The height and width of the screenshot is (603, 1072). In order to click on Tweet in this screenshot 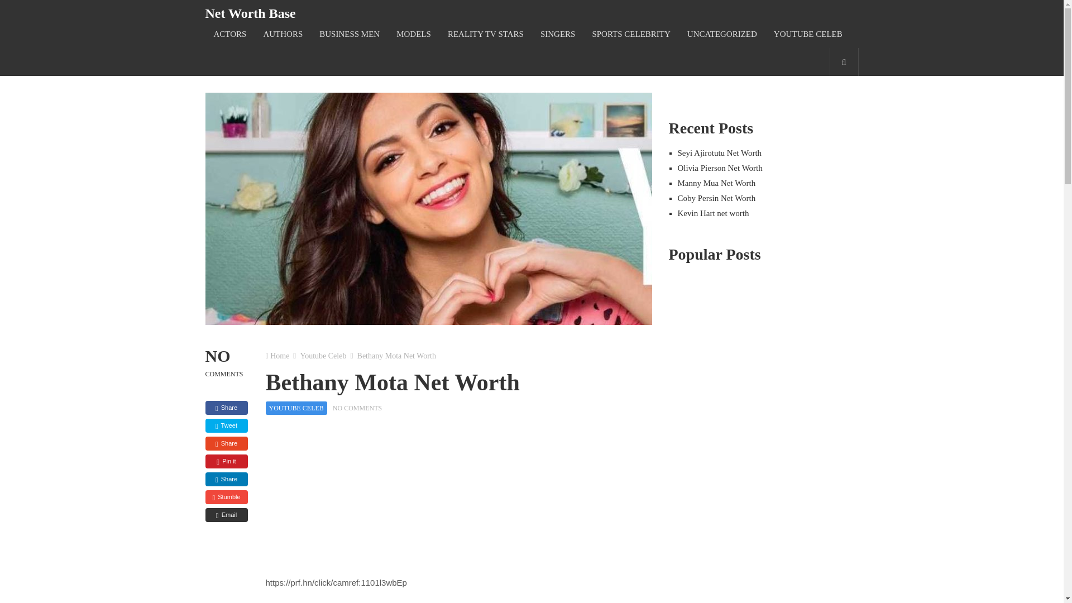, I will do `click(227, 425)`.